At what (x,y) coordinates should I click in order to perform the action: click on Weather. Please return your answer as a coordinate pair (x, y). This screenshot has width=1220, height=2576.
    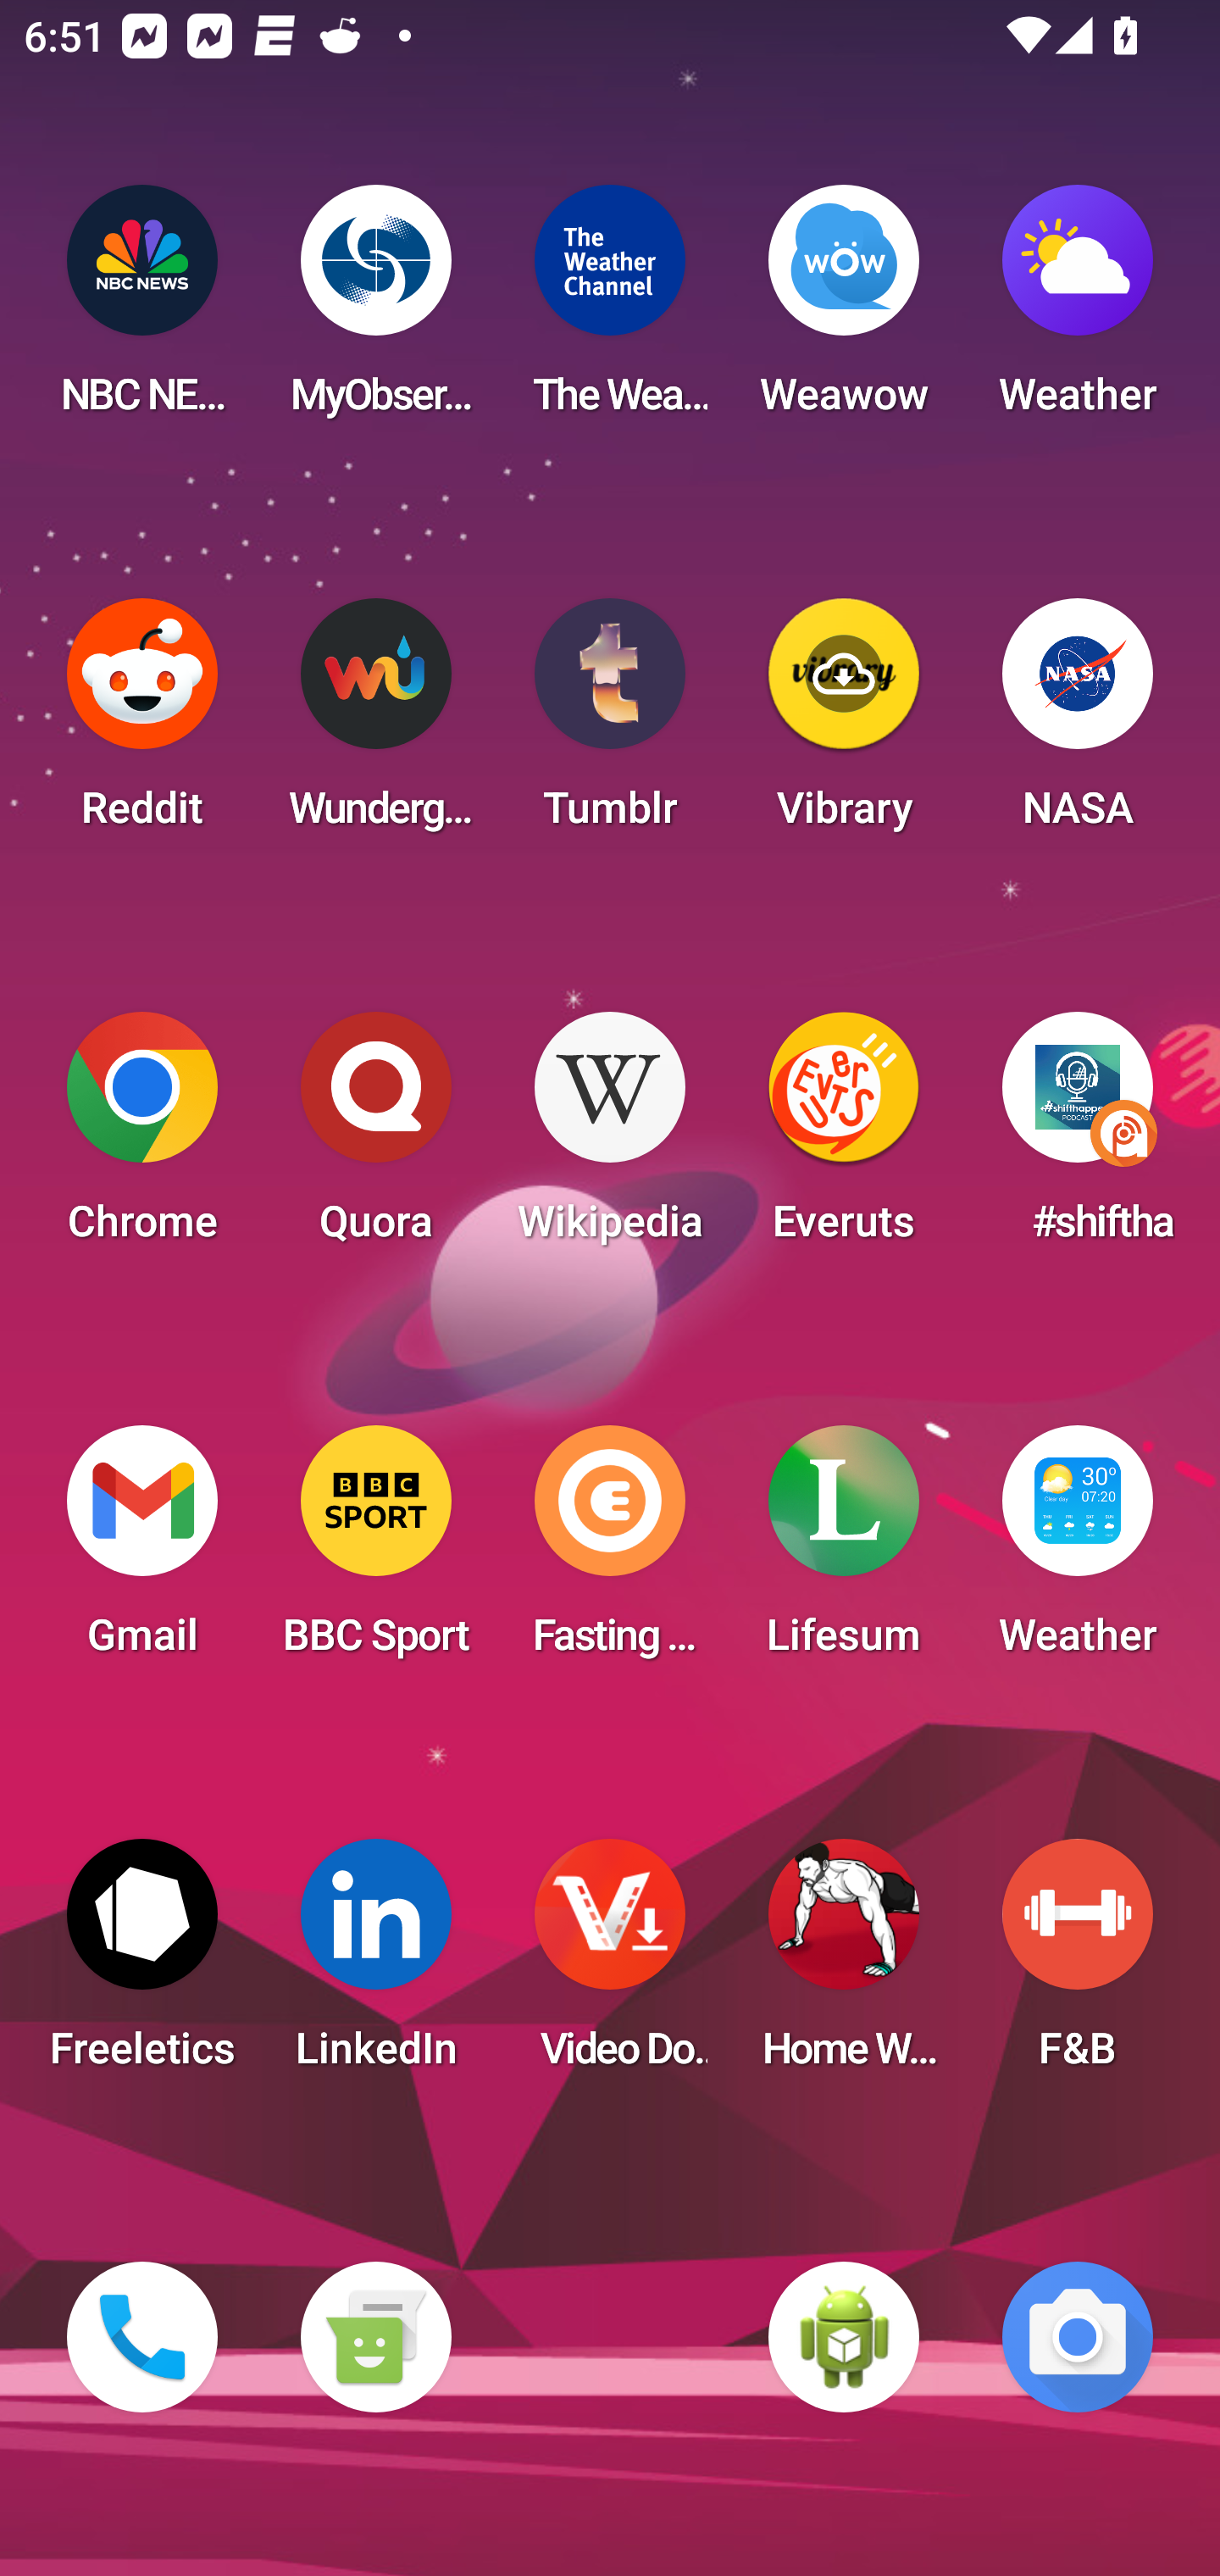
    Looking at the image, I should click on (1078, 310).